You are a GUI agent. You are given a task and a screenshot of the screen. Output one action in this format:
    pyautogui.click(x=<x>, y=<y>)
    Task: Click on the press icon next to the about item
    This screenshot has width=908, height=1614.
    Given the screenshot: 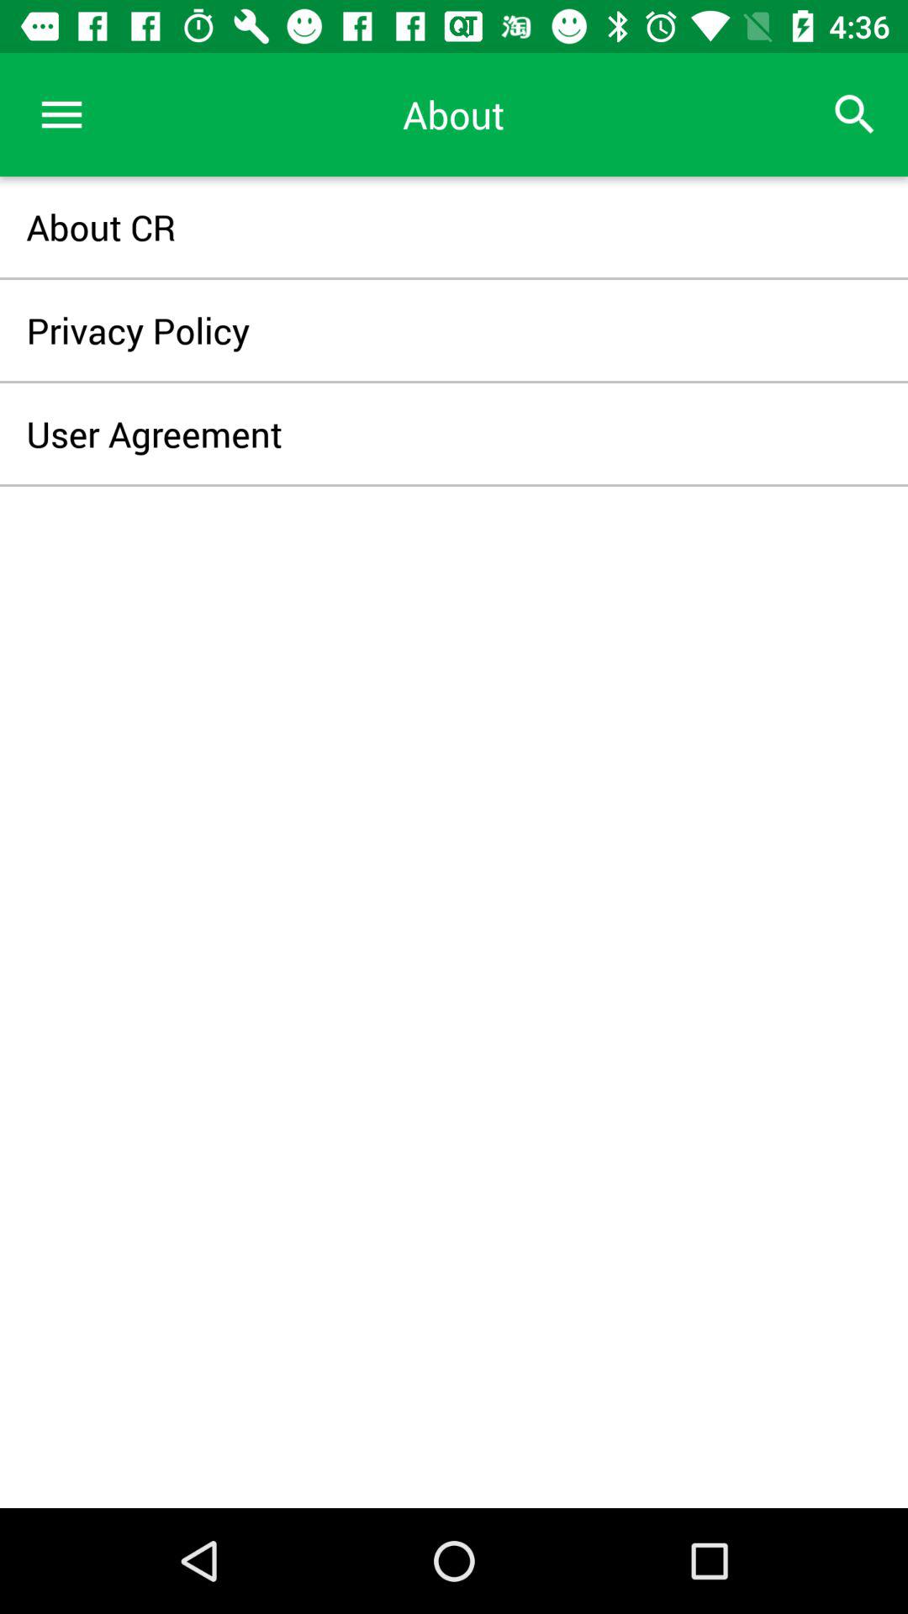 What is the action you would take?
    pyautogui.click(x=61, y=114)
    